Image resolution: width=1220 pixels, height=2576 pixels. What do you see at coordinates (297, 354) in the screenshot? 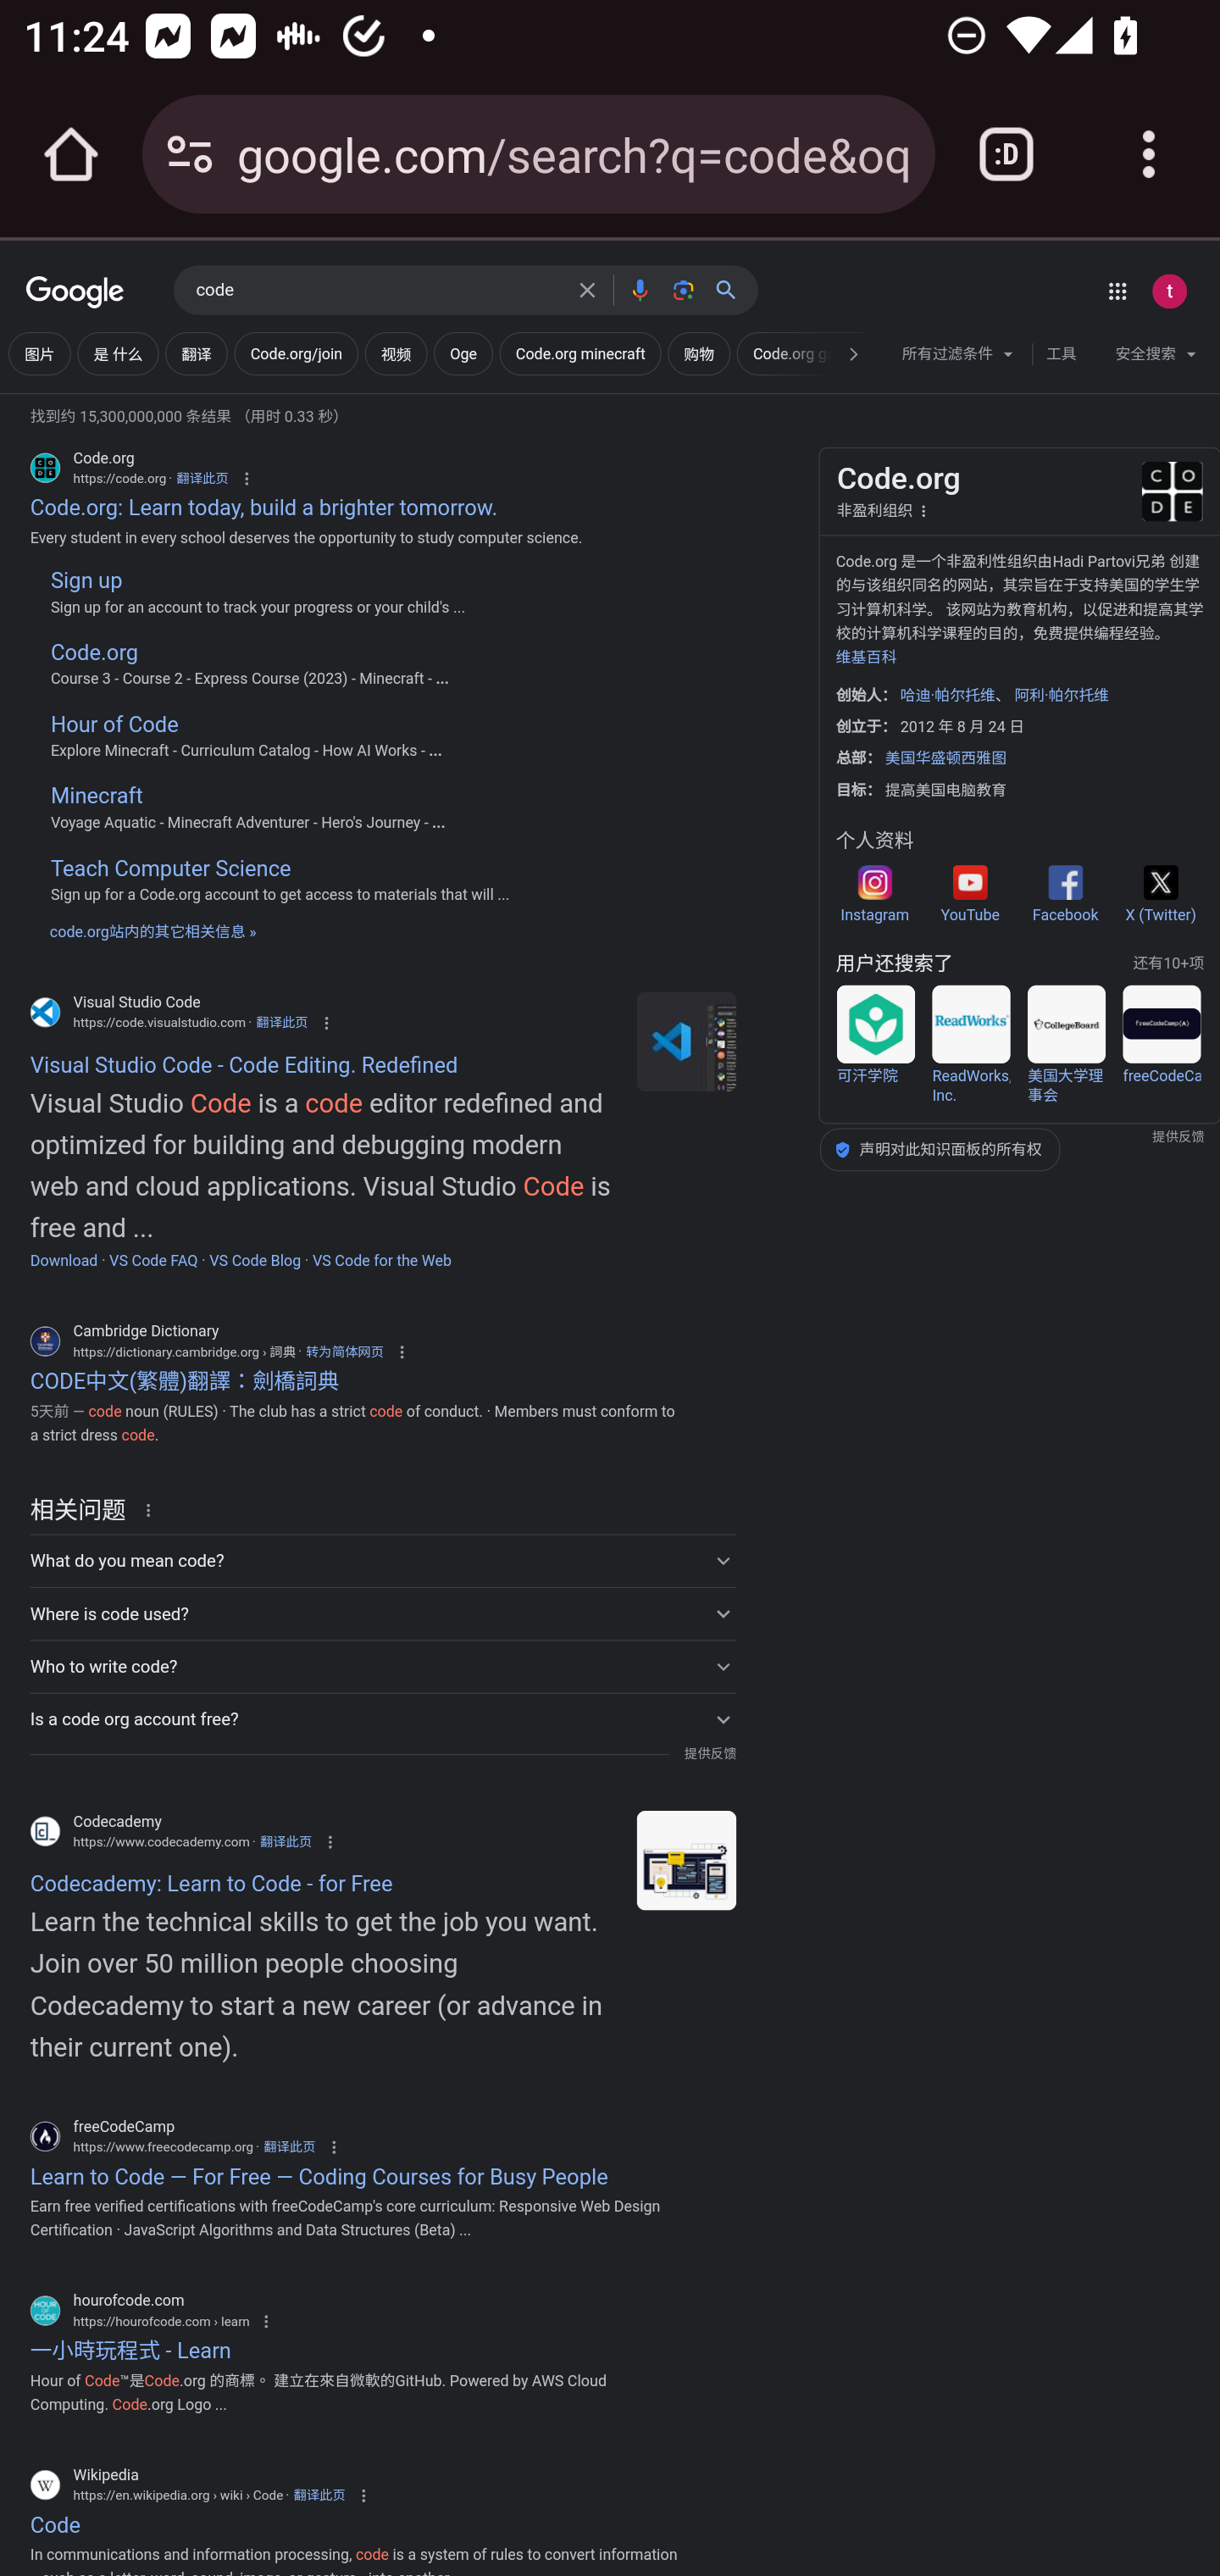
I see `添加“Code.org/join” Code.org/join` at bounding box center [297, 354].